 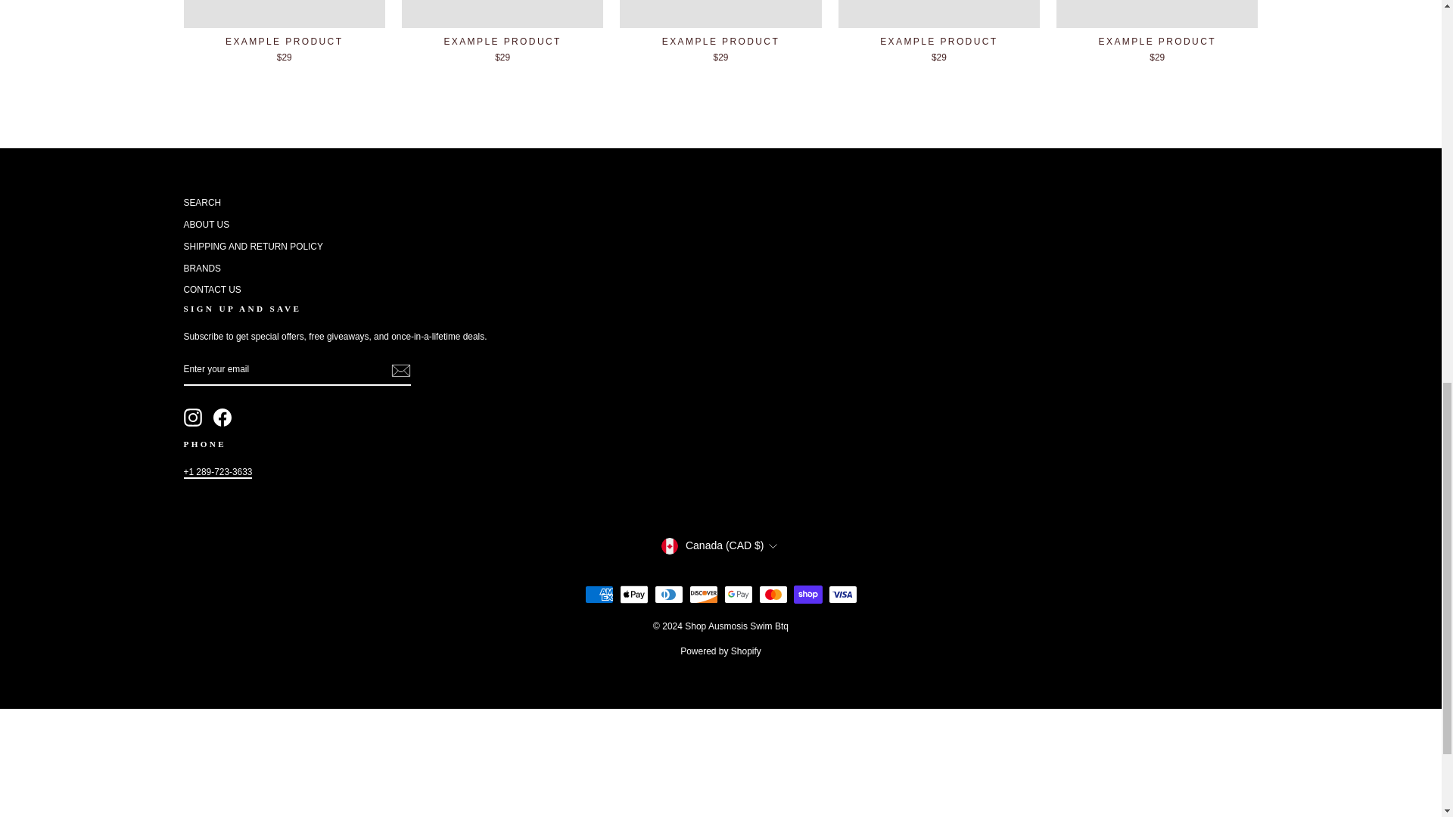 I want to click on Shop Ausmosis Swim Btq on Instagram, so click(x=192, y=418).